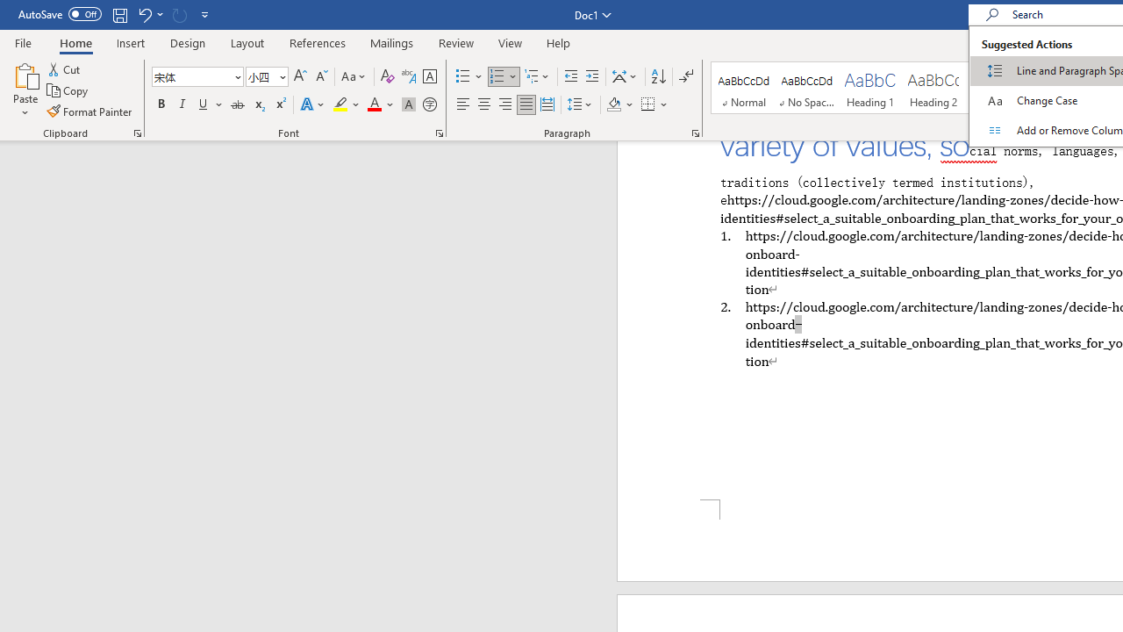  Describe the element at coordinates (25, 74) in the screenshot. I see `Paste` at that location.